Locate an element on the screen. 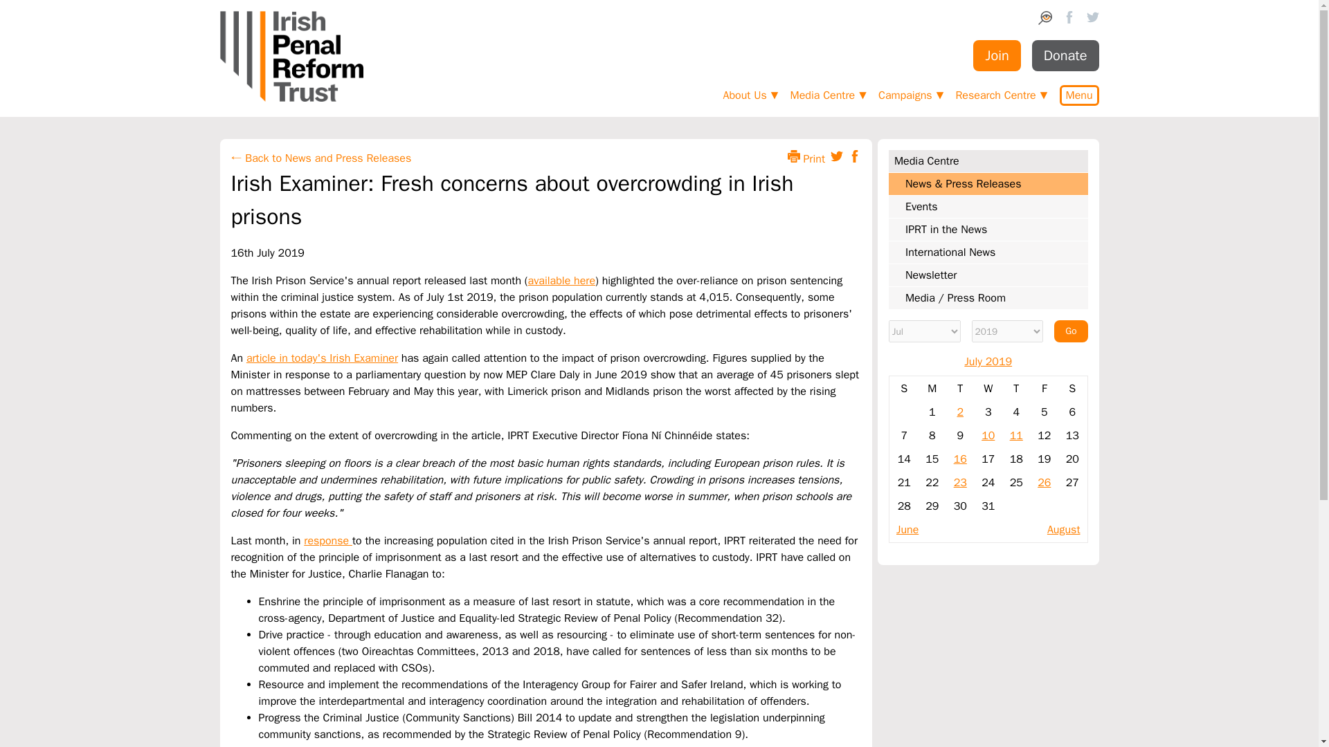 This screenshot has height=747, width=1329. IPRT on Twitter is located at coordinates (1092, 19).